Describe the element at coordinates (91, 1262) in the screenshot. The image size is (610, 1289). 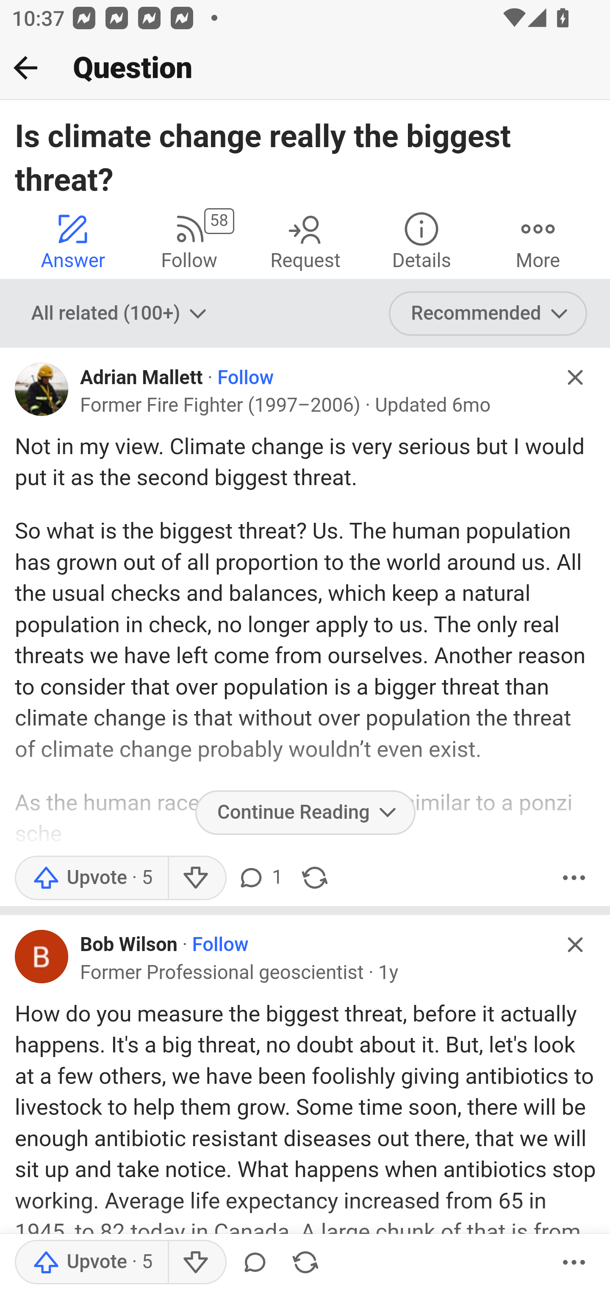
I see `Upvote` at that location.